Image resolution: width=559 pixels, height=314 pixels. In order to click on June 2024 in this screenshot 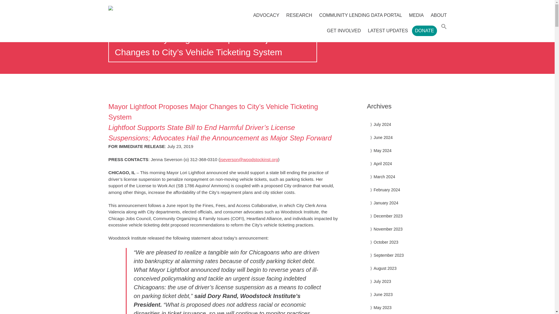, I will do `click(383, 137)`.